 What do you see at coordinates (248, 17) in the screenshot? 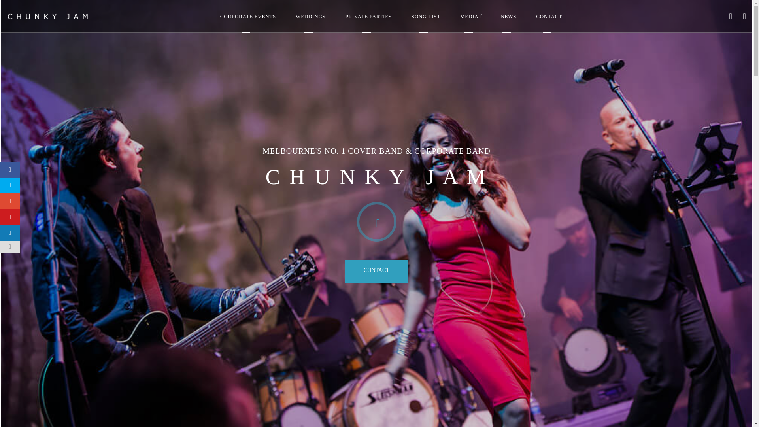
I see `CORPORATE EVENTS` at bounding box center [248, 17].